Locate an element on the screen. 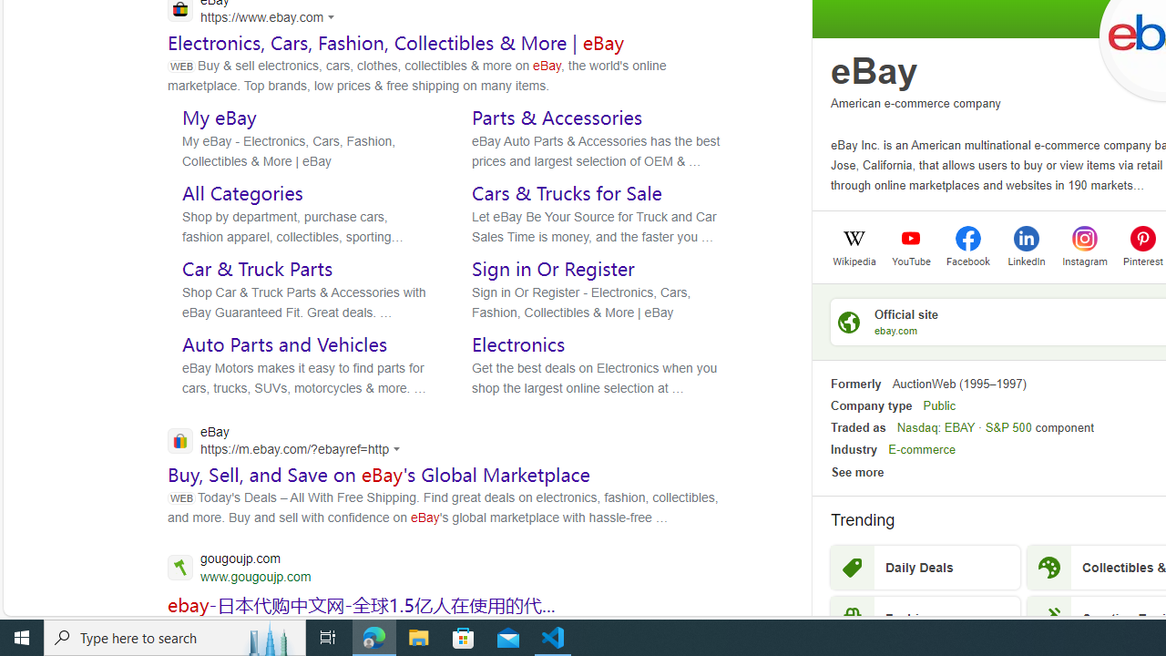  Fashion is located at coordinates (926, 618).